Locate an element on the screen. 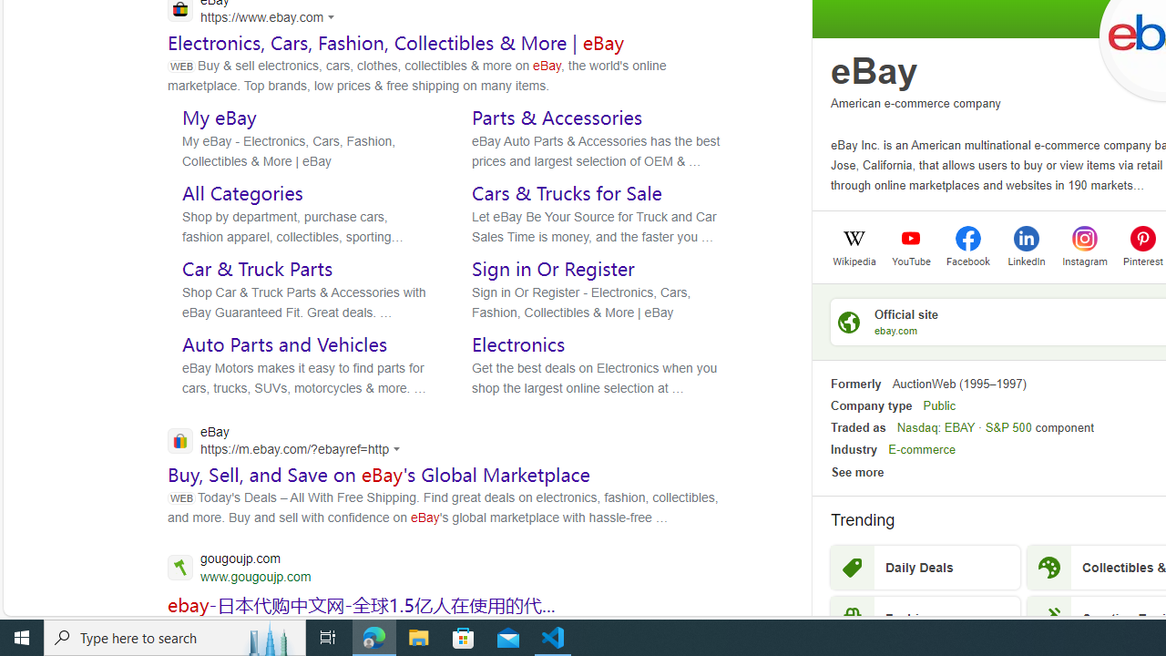  Fashion is located at coordinates (926, 618).